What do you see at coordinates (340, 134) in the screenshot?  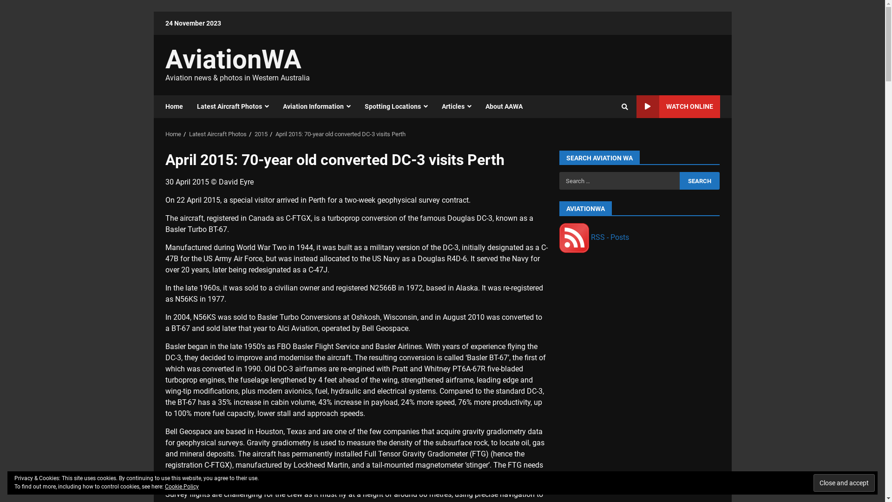 I see `April 2015: 70-year old converted DC-3 visits Perth` at bounding box center [340, 134].